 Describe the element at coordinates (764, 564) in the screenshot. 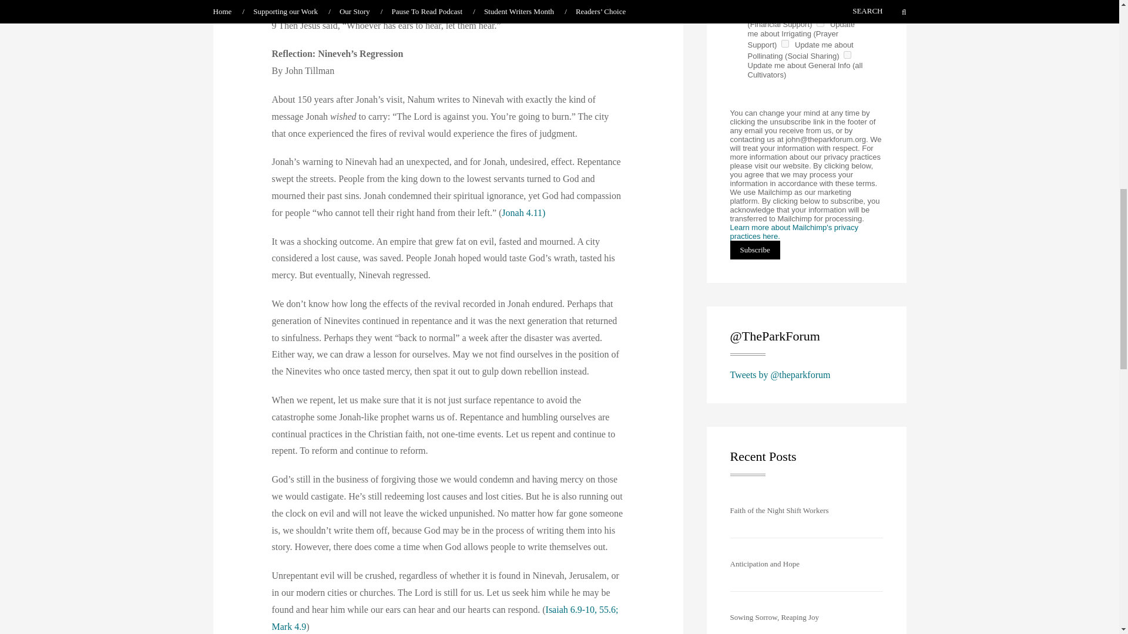

I see `Anticipation and Hope` at that location.